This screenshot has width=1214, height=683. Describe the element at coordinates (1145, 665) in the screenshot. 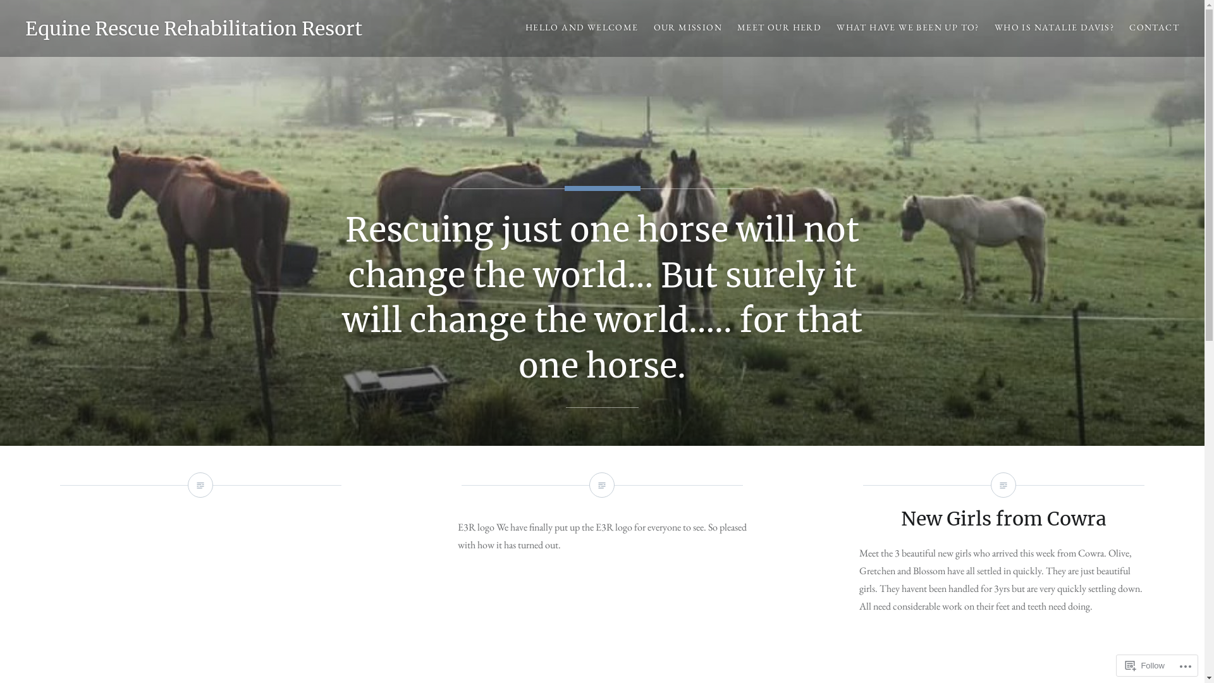

I see `Follow` at that location.